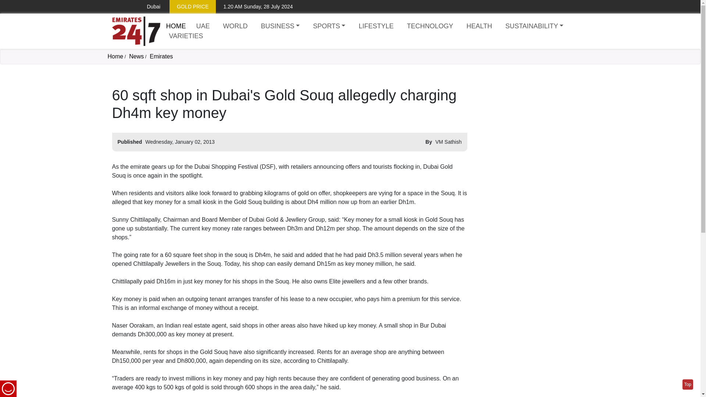 The height and width of the screenshot is (397, 706). I want to click on Home, so click(136, 31).